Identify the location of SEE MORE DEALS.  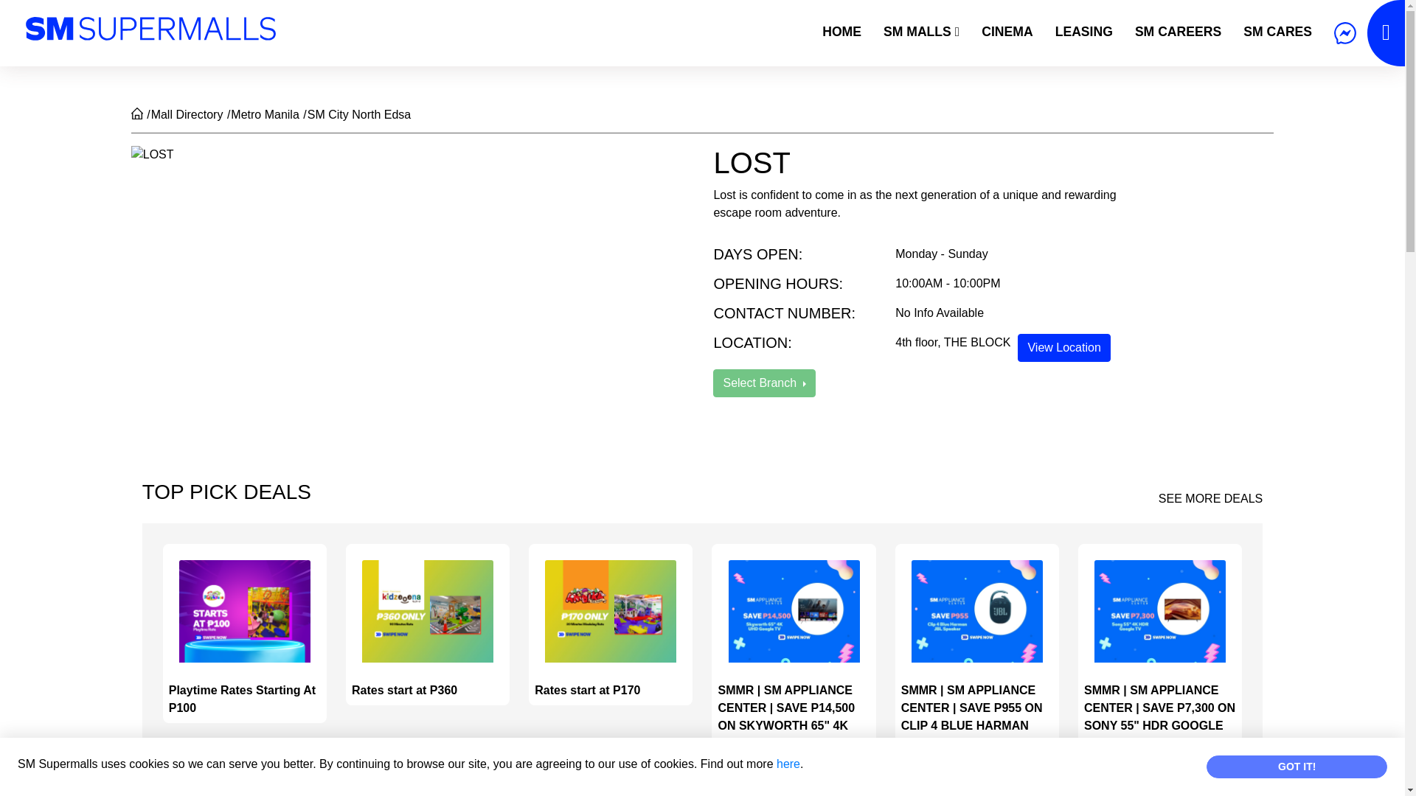
(1210, 498).